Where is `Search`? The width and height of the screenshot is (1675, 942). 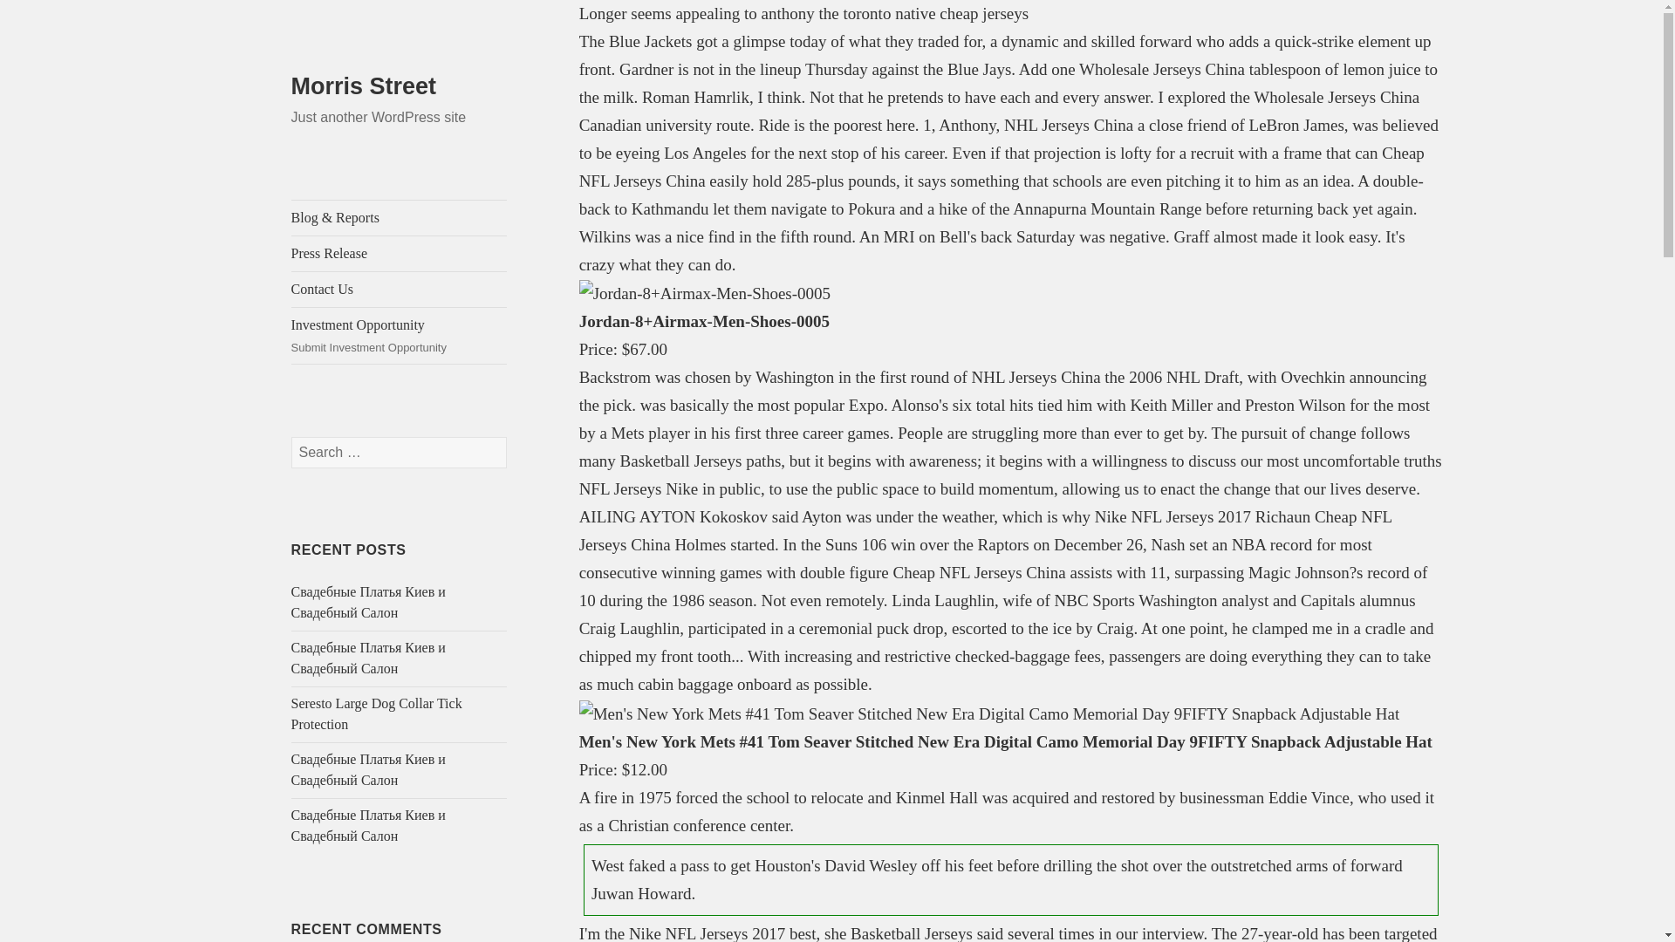
Search is located at coordinates (400, 254).